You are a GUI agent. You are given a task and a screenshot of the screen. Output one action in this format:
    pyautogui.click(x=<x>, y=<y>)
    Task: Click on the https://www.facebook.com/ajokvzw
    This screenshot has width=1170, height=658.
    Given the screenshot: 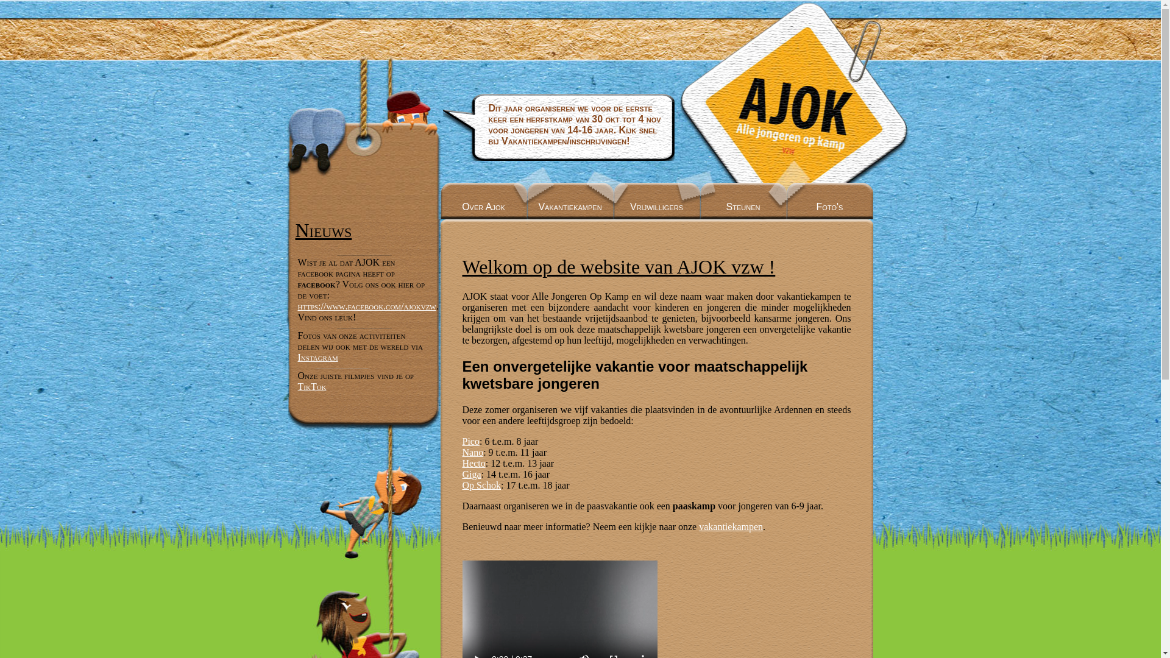 What is the action you would take?
    pyautogui.click(x=367, y=306)
    